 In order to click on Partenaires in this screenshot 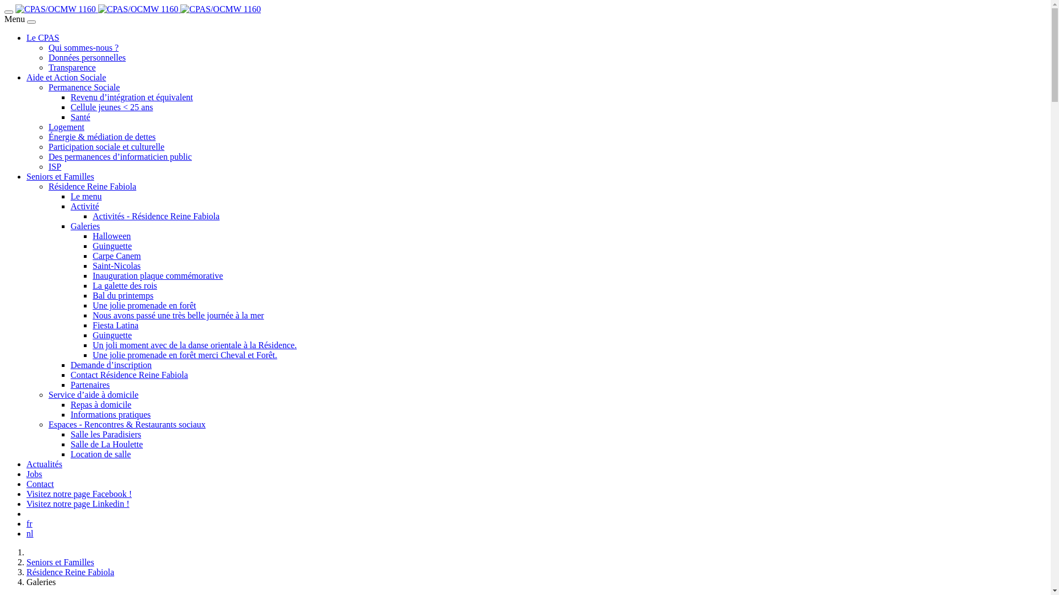, I will do `click(90, 385)`.